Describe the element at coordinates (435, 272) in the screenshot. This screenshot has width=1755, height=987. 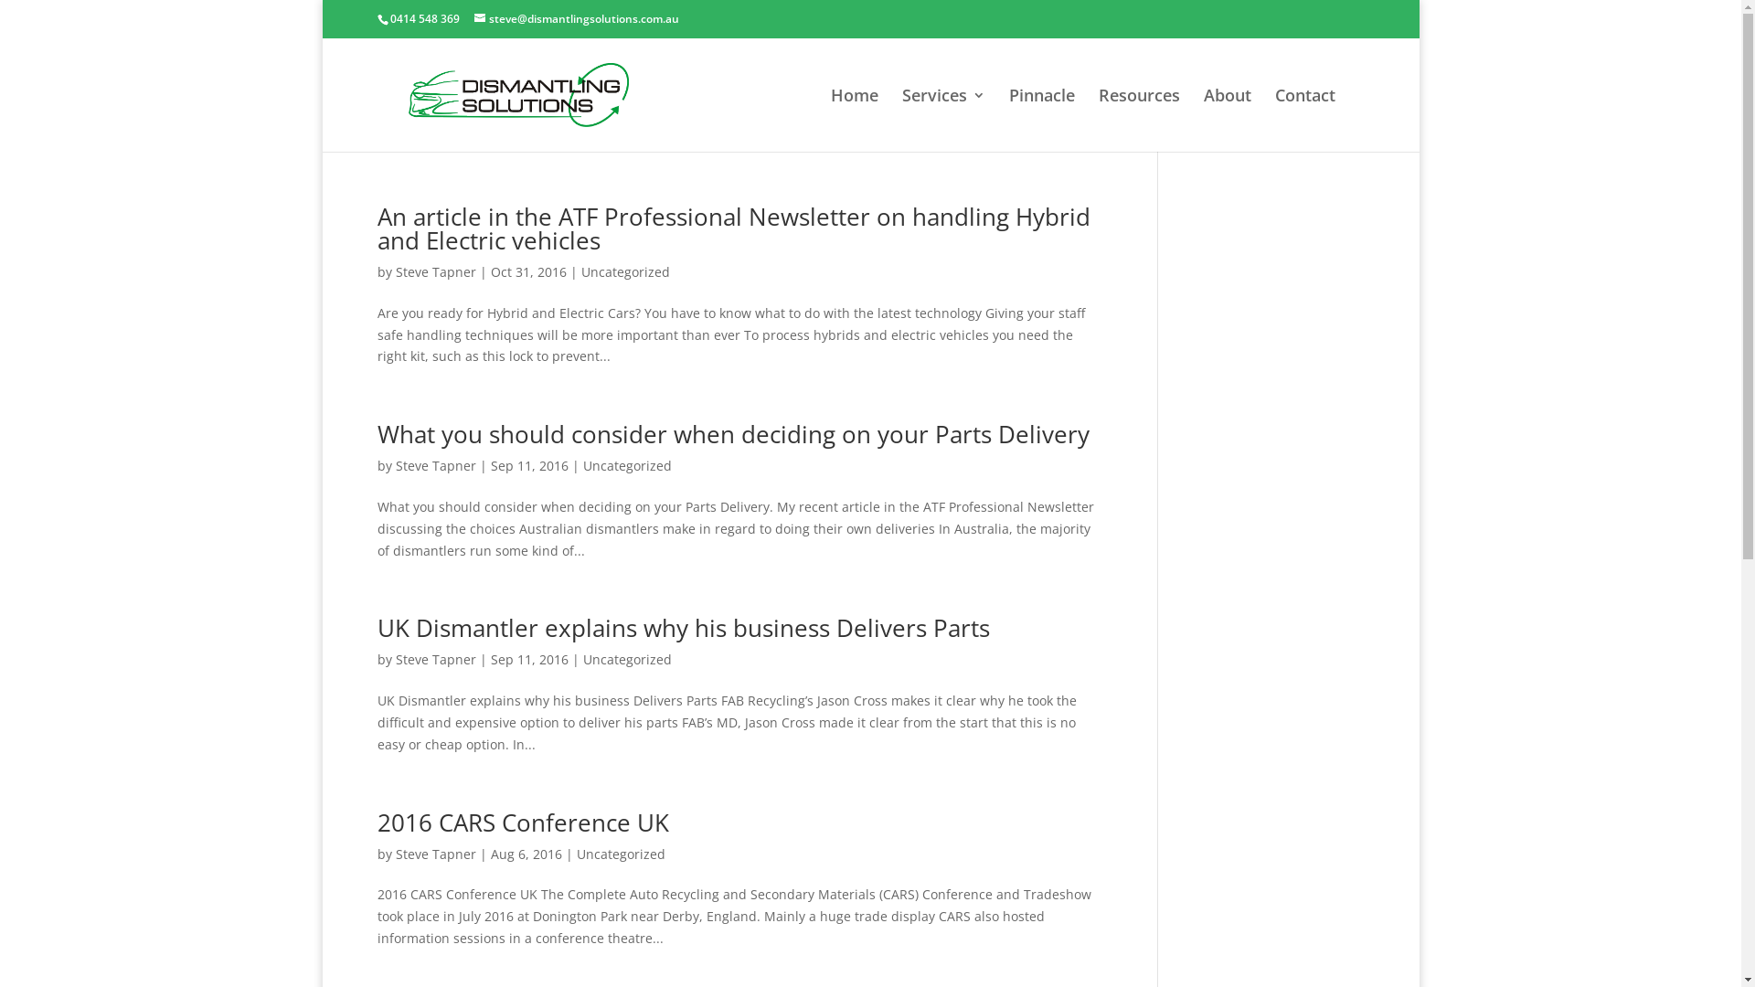
I see `Steve Tapner` at that location.